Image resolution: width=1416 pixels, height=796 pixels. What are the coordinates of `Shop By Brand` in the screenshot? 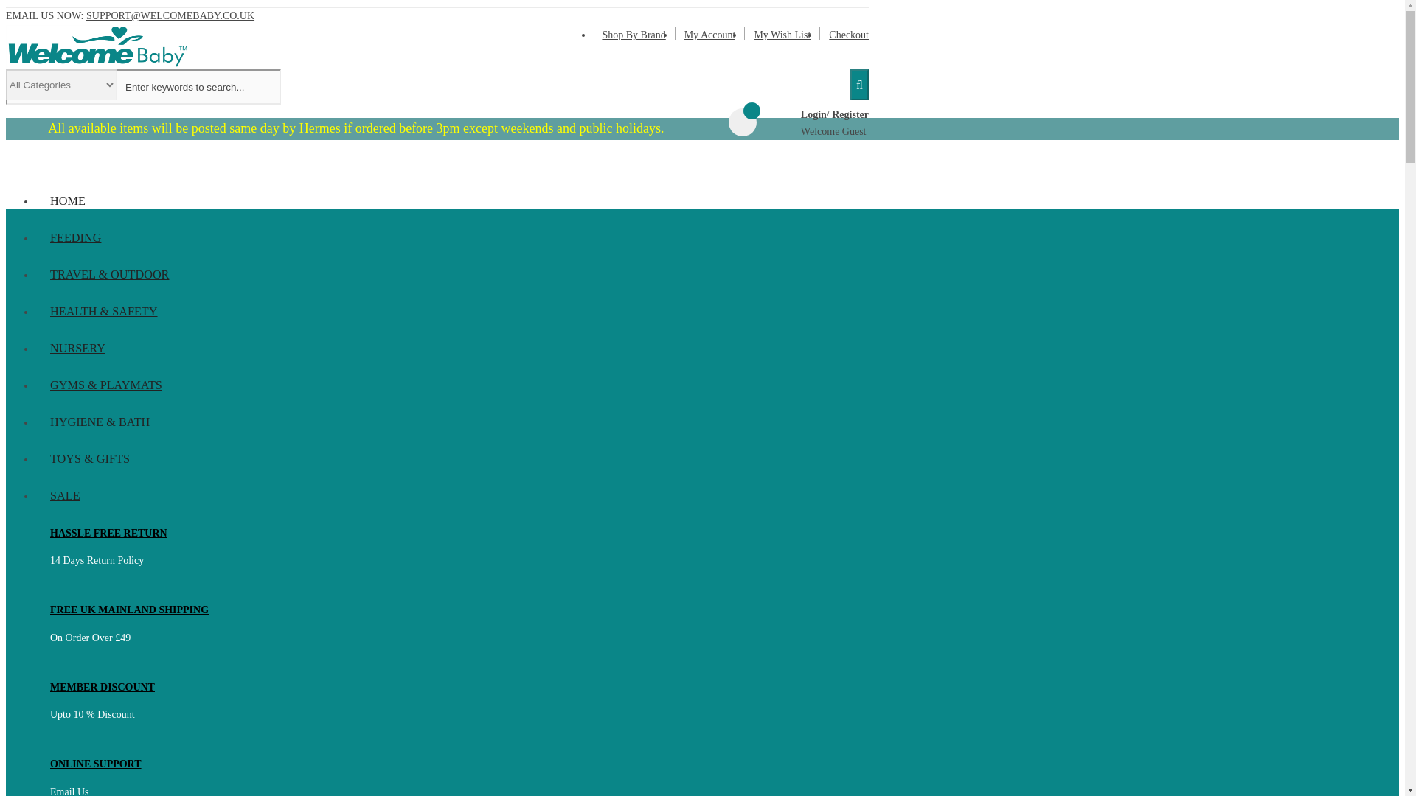 It's located at (634, 35).